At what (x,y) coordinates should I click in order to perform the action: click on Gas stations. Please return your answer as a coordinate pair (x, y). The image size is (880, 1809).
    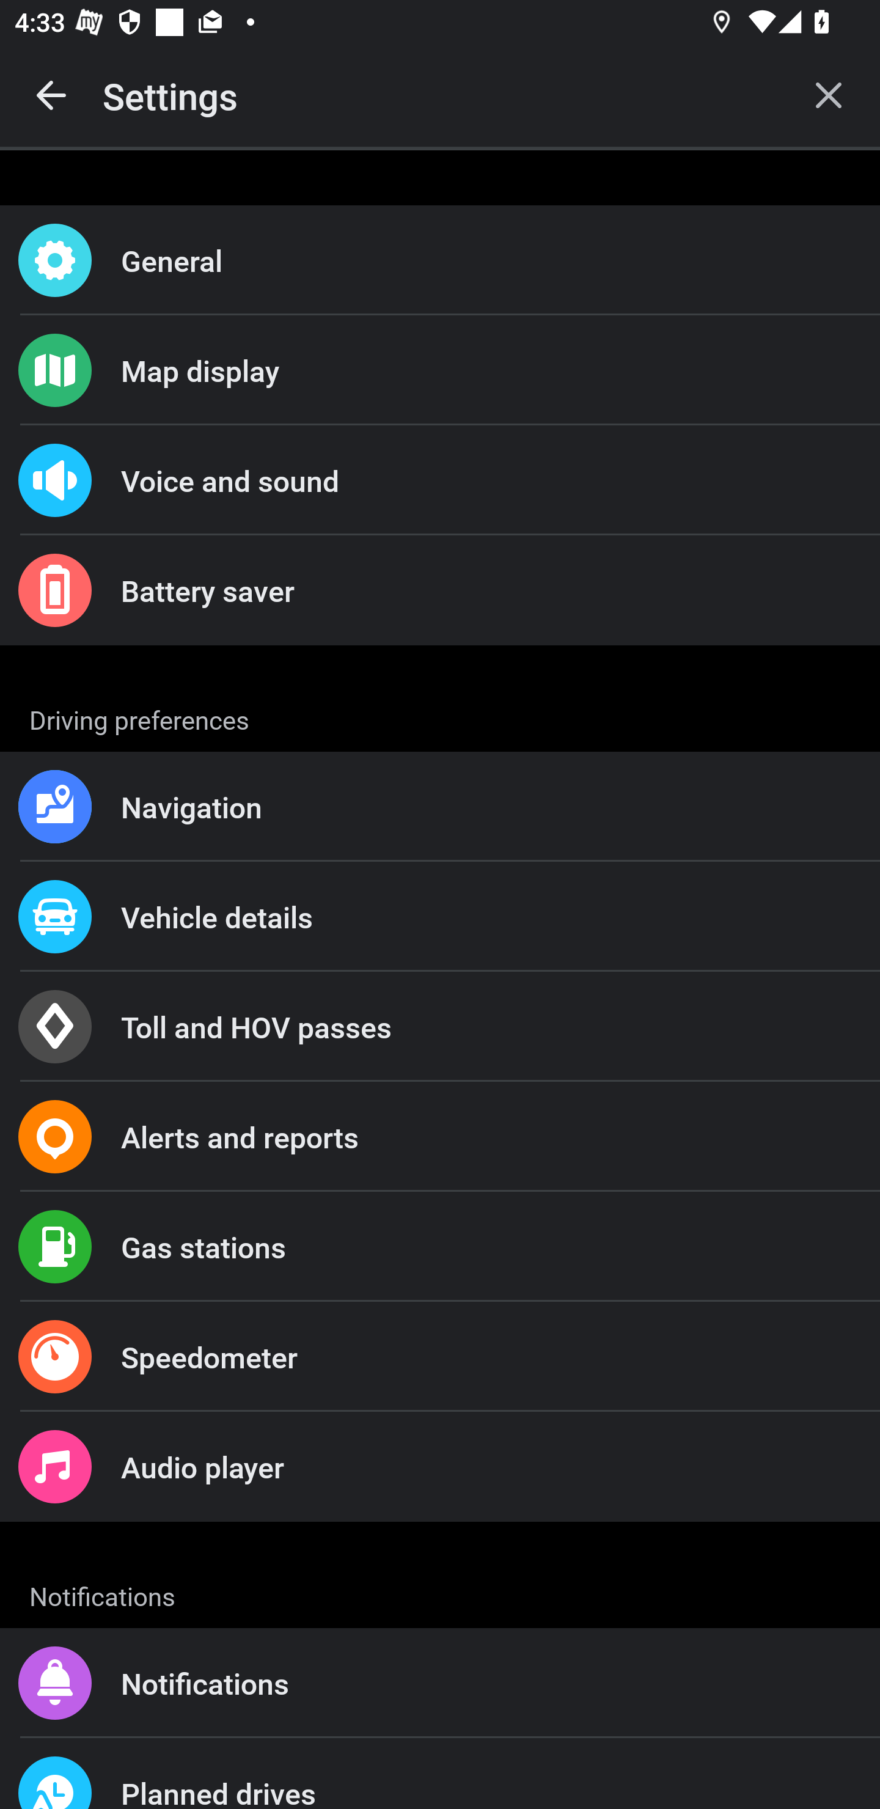
    Looking at the image, I should click on (440, 1247).